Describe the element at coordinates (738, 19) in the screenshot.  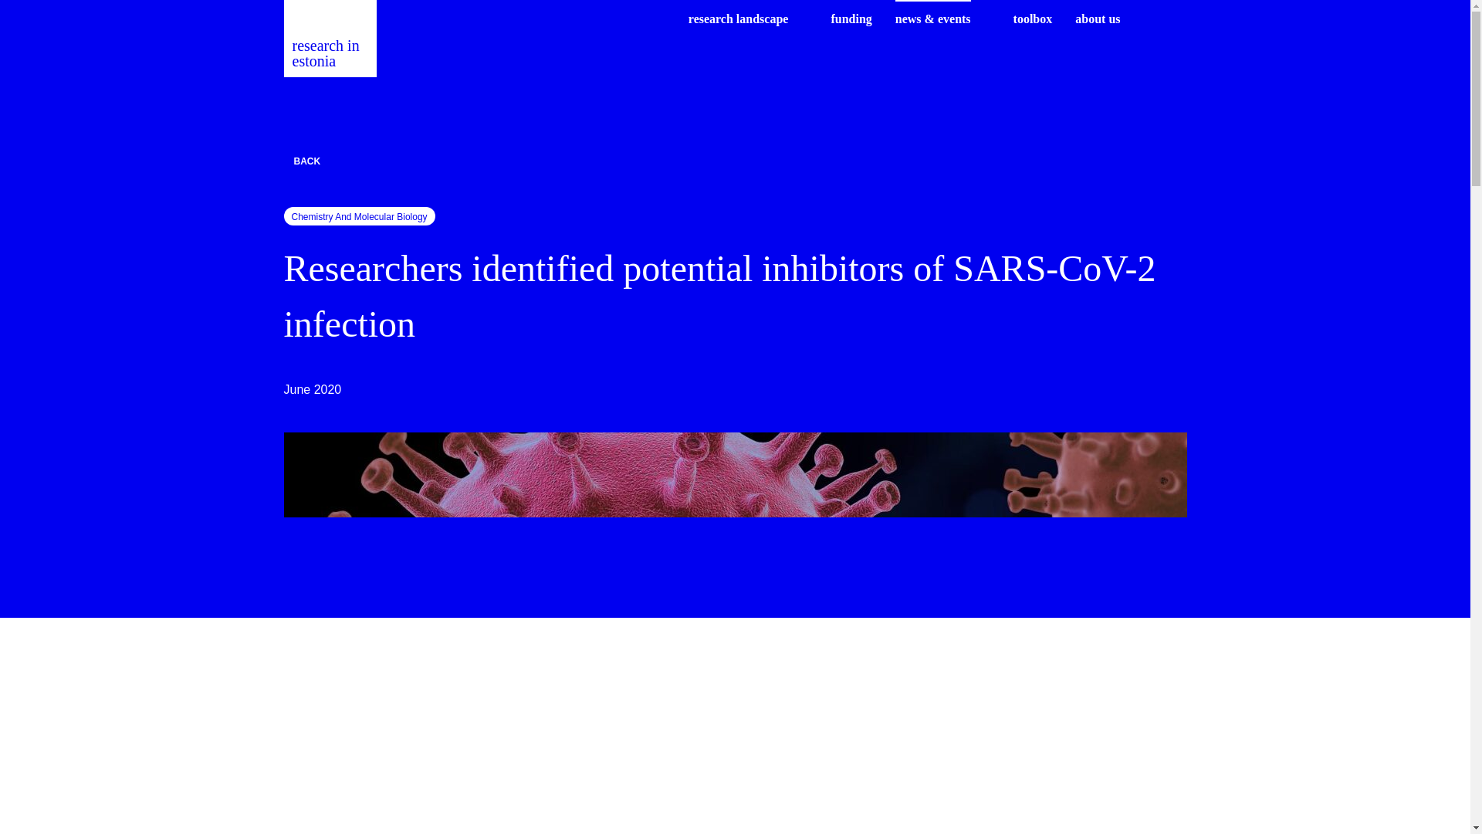
I see `research landscape` at that location.